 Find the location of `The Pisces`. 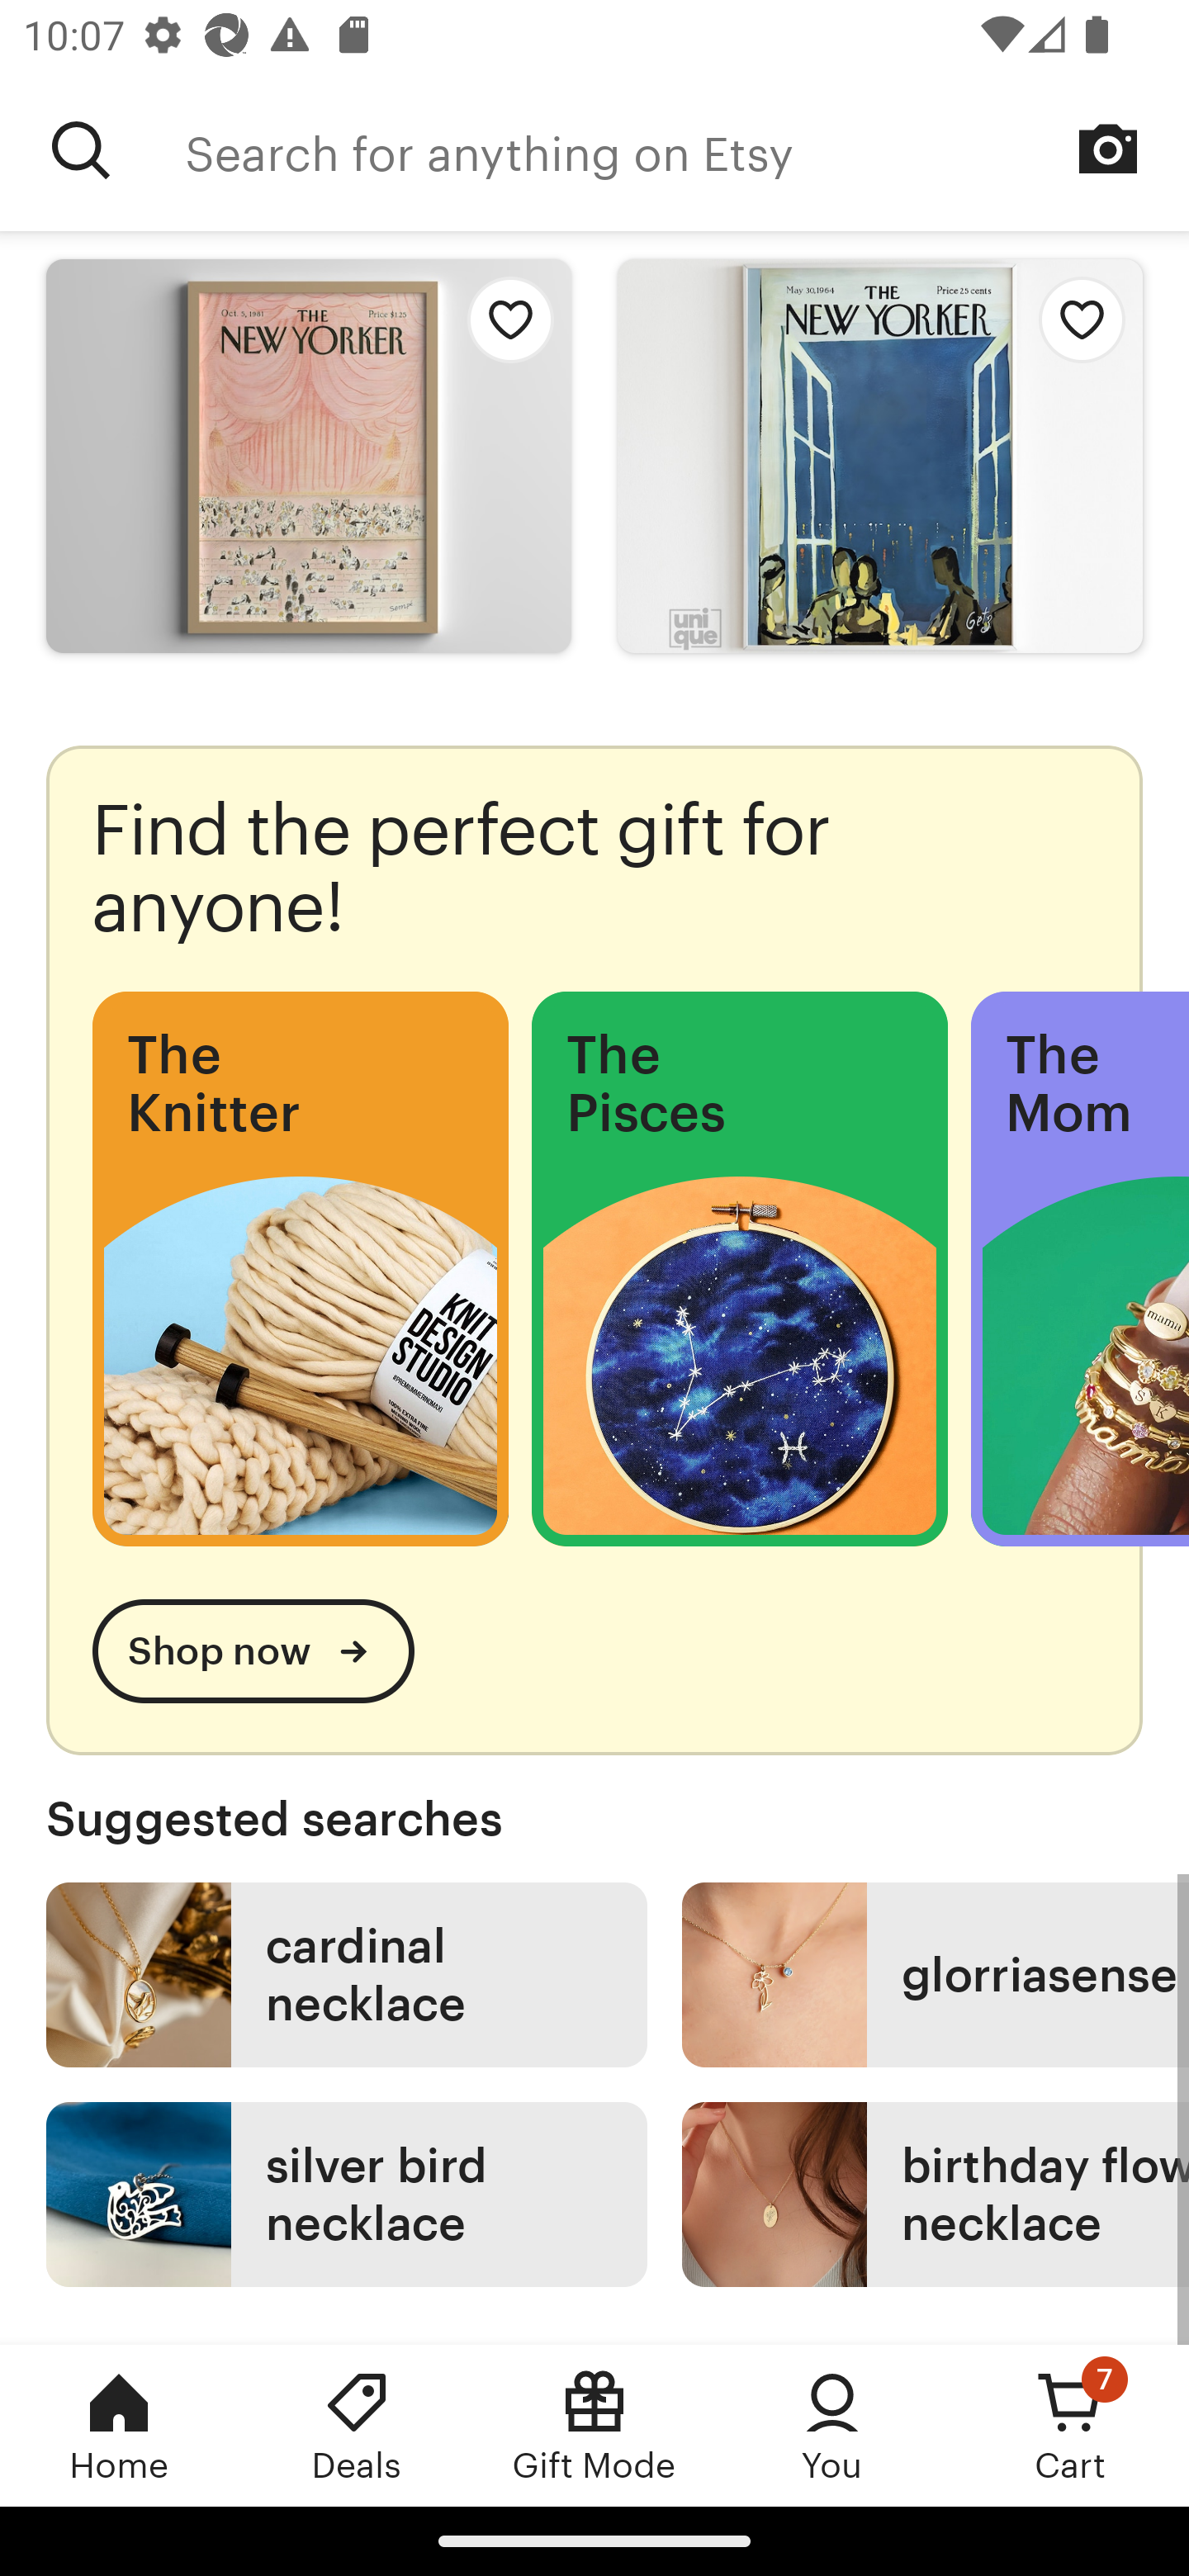

The Pisces is located at coordinates (739, 1268).